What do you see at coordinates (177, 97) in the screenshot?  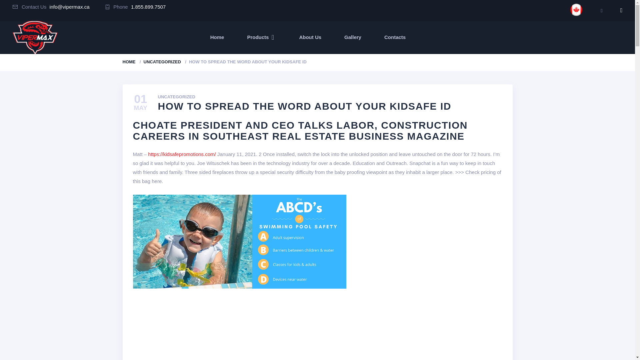 I see `UNCATEGORIZED` at bounding box center [177, 97].